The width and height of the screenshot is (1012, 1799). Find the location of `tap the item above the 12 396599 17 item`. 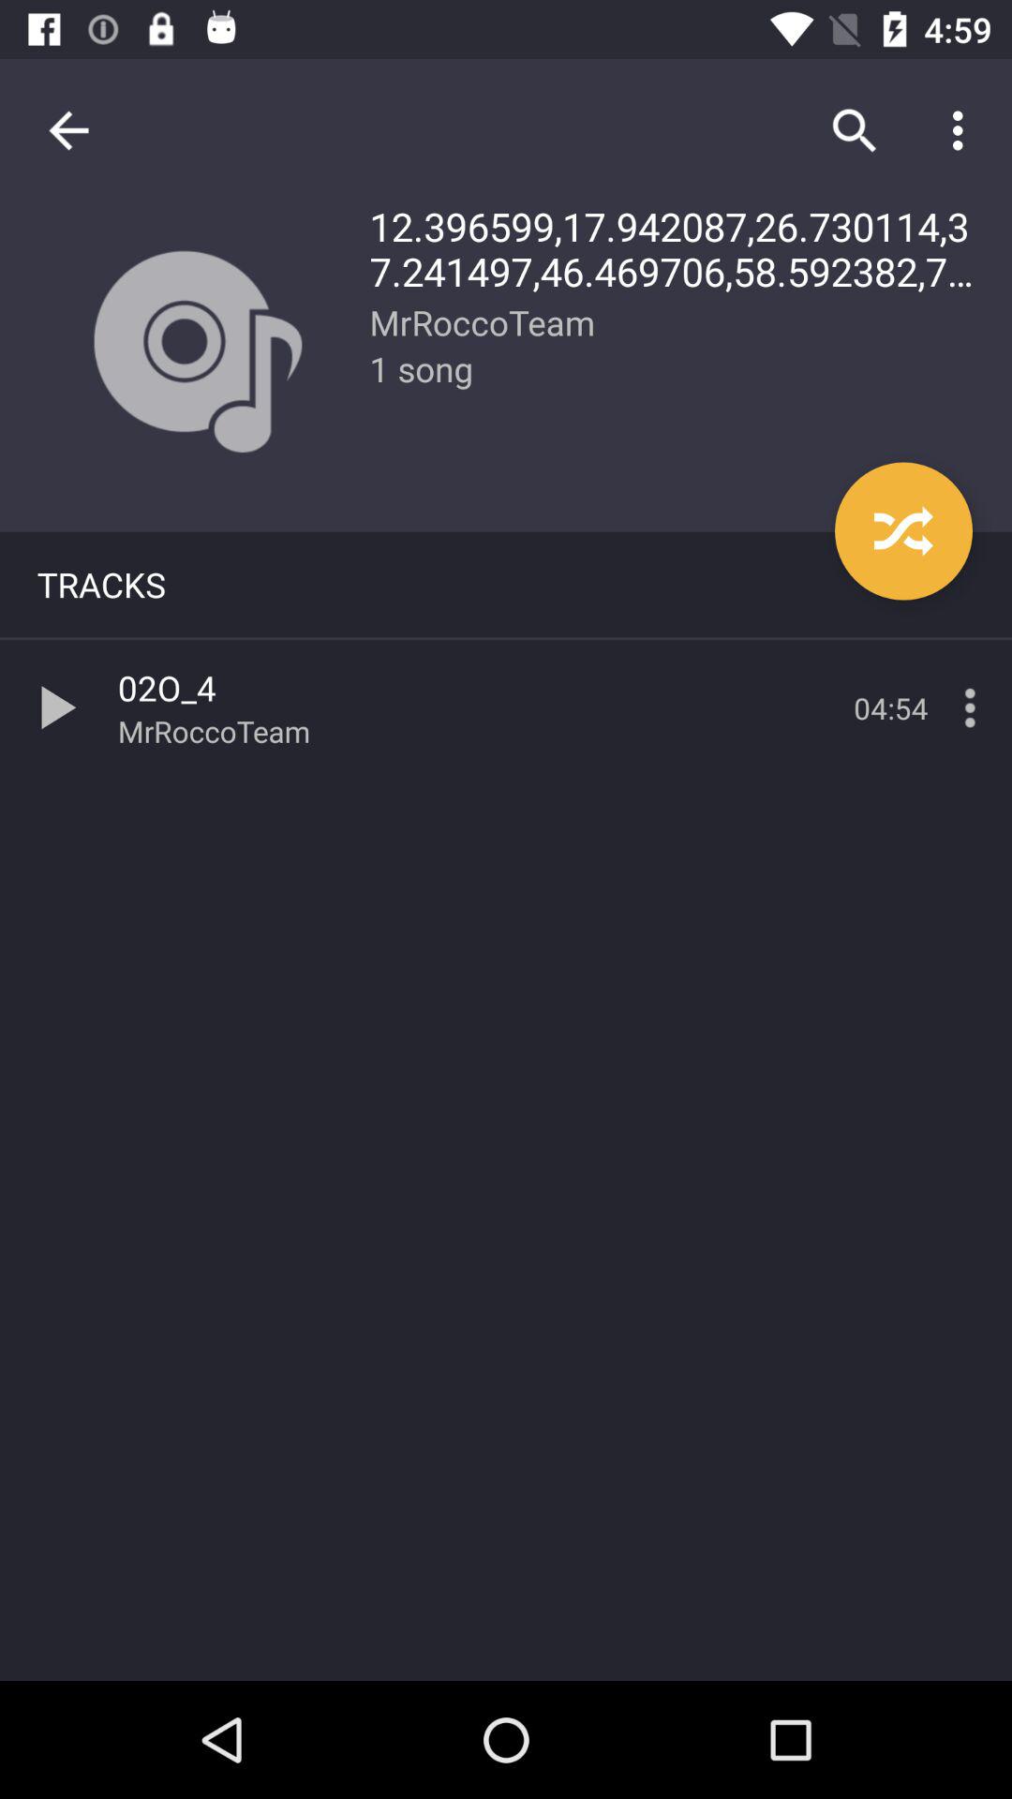

tap the item above the 12 396599 17 item is located at coordinates (963, 130).